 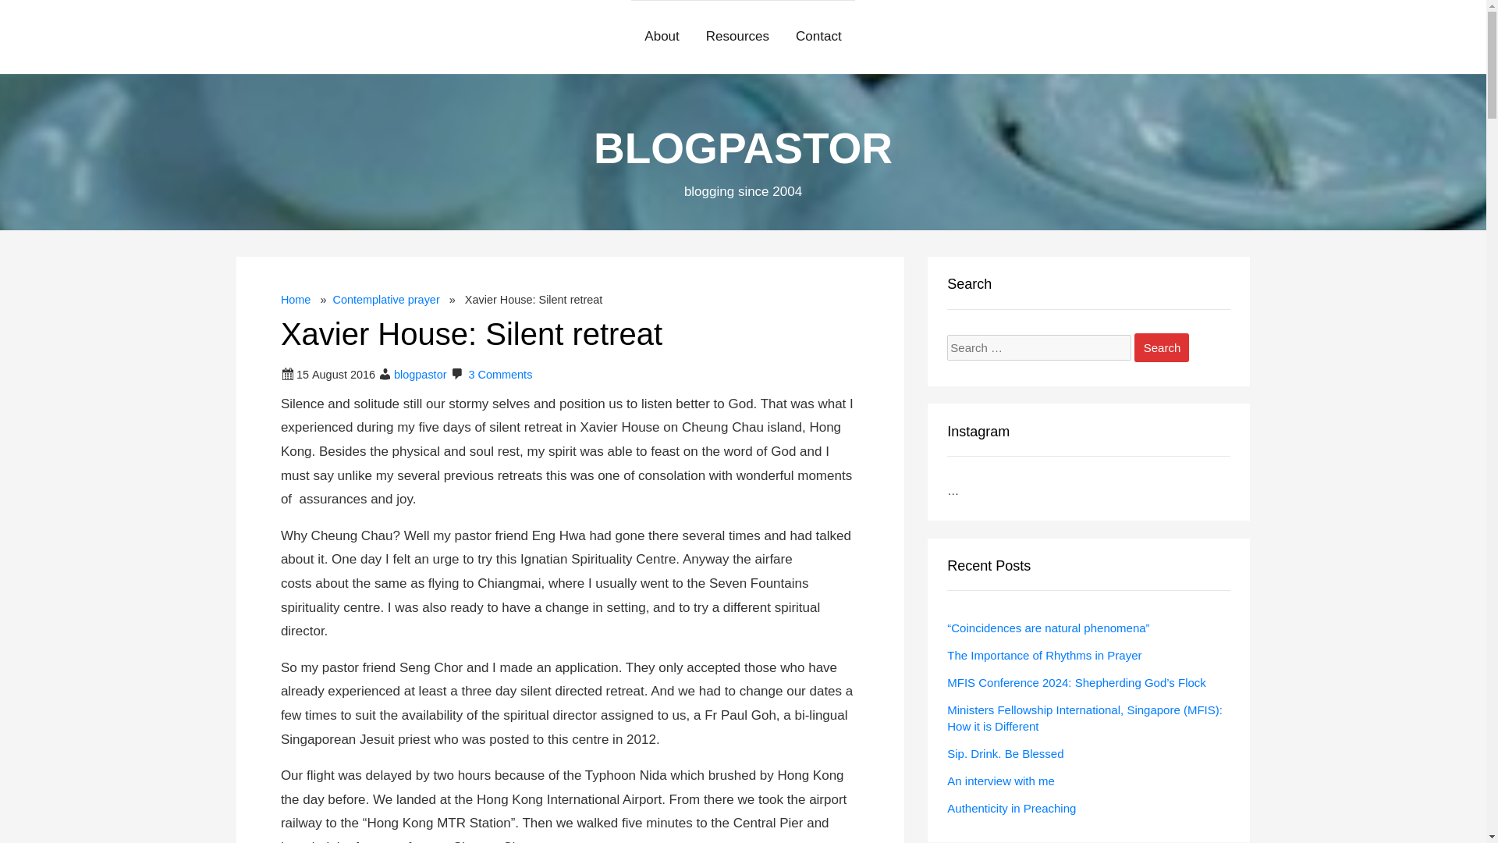 What do you see at coordinates (420, 375) in the screenshot?
I see `blogpastor` at bounding box center [420, 375].